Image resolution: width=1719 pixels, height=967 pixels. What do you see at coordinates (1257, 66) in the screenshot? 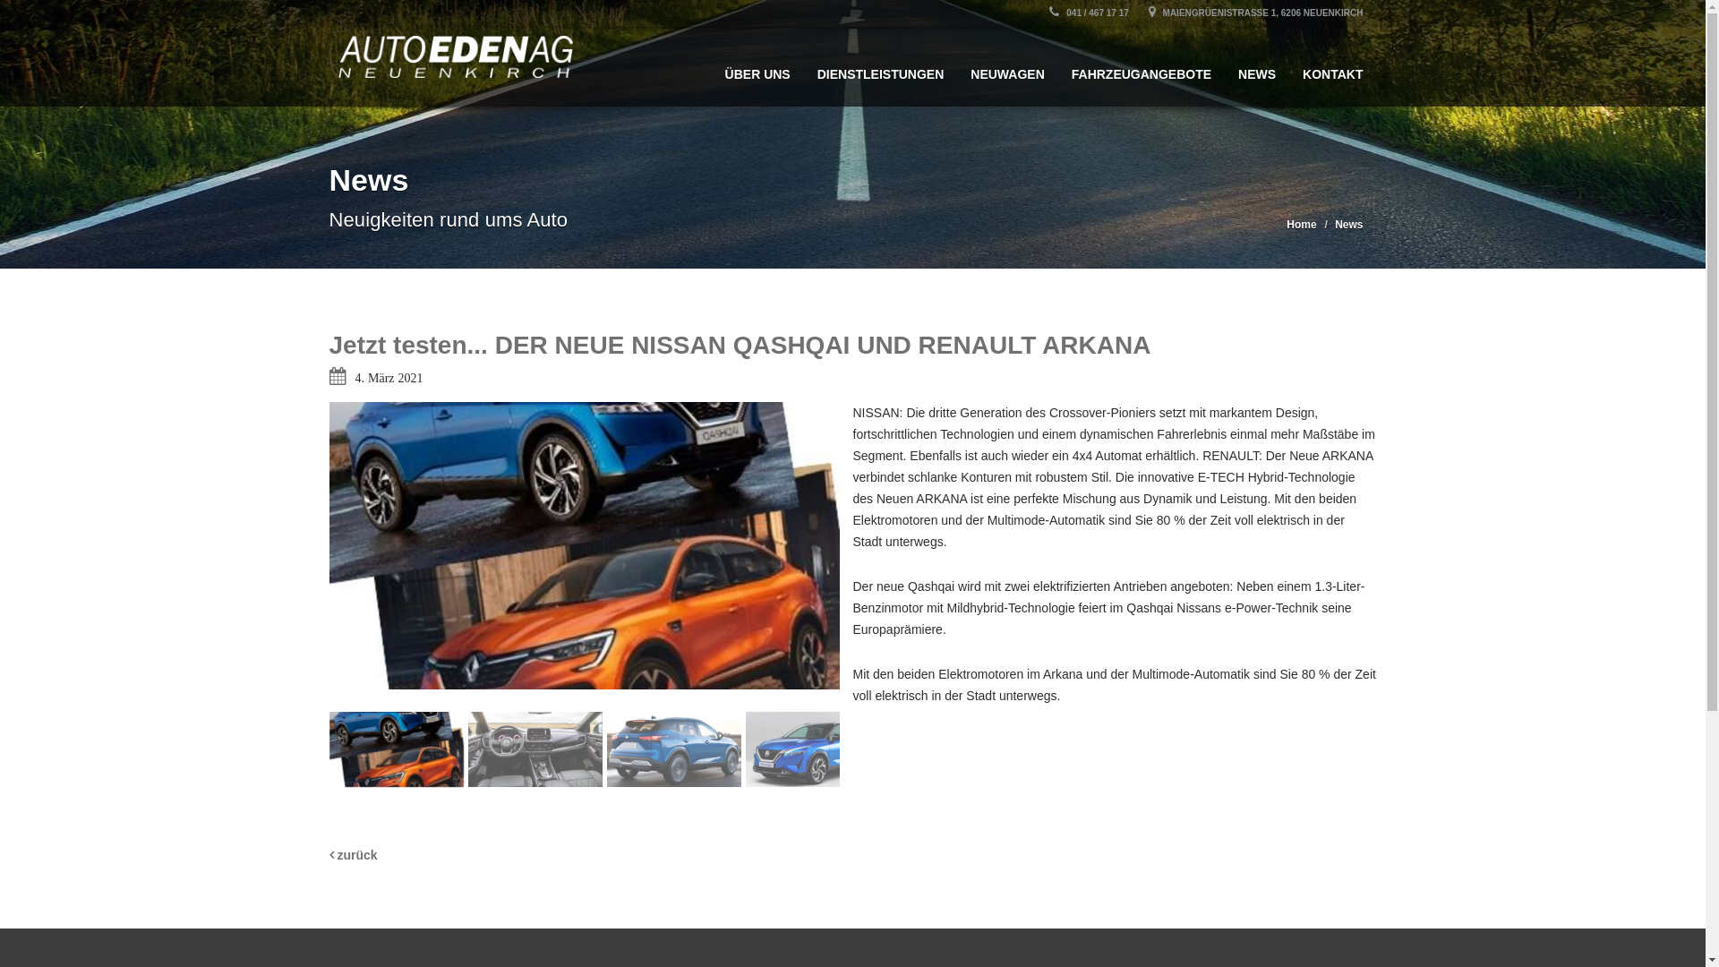
I see `NEWS` at bounding box center [1257, 66].